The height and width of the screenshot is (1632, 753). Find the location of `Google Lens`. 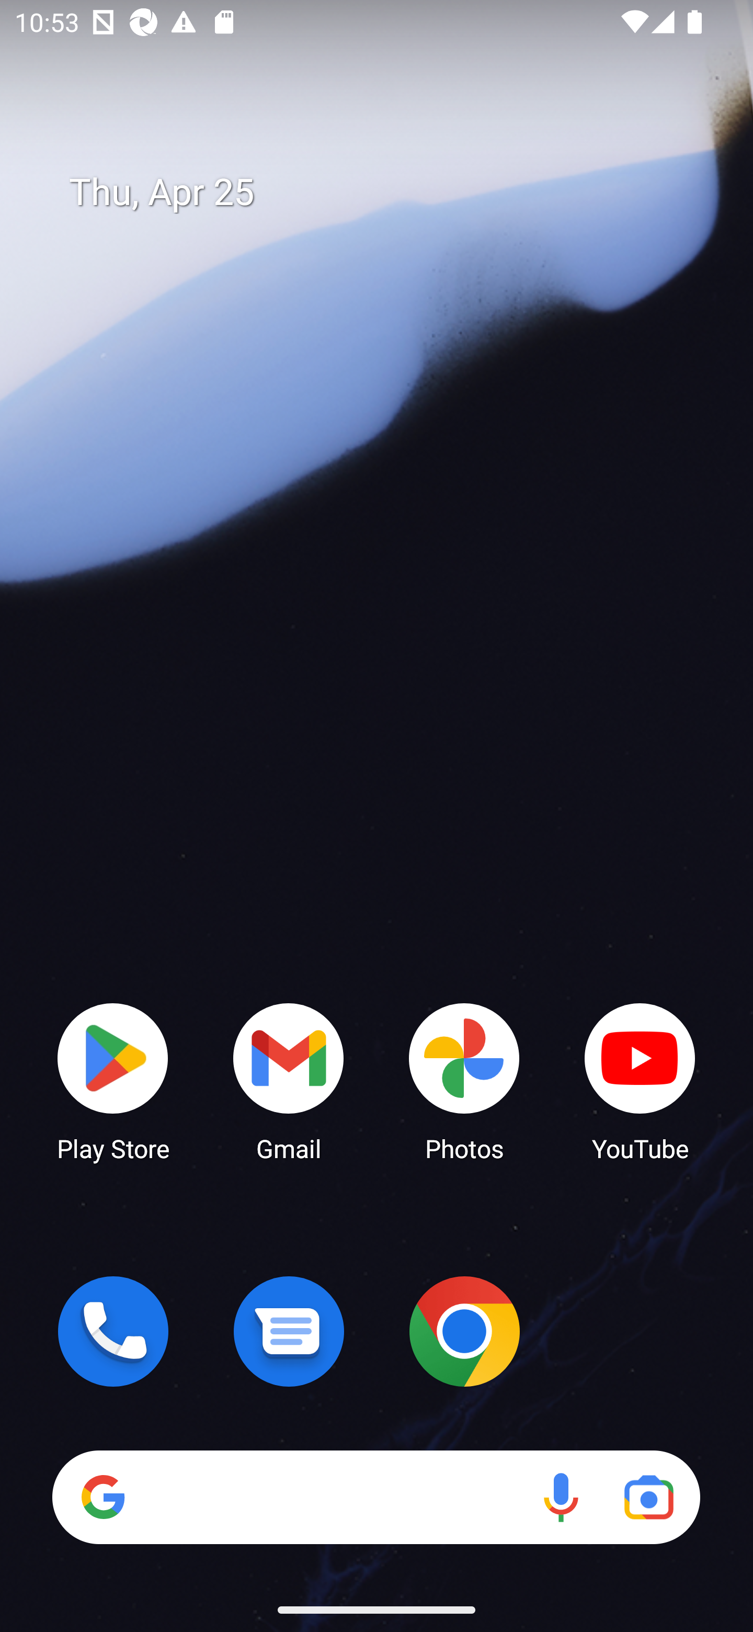

Google Lens is located at coordinates (648, 1497).